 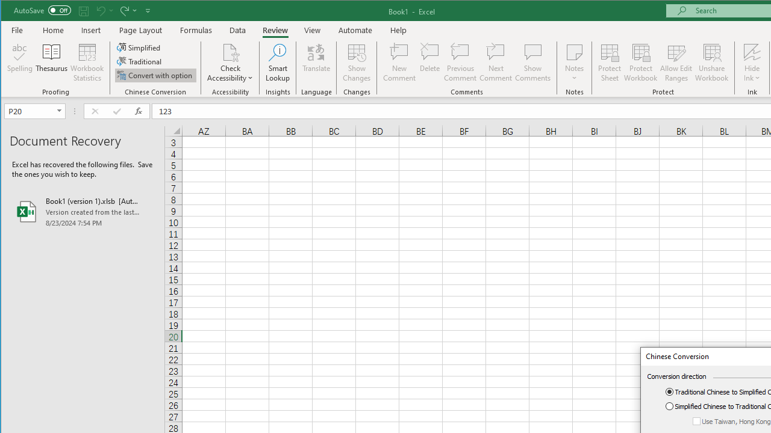 I want to click on Next Comment, so click(x=495, y=63).